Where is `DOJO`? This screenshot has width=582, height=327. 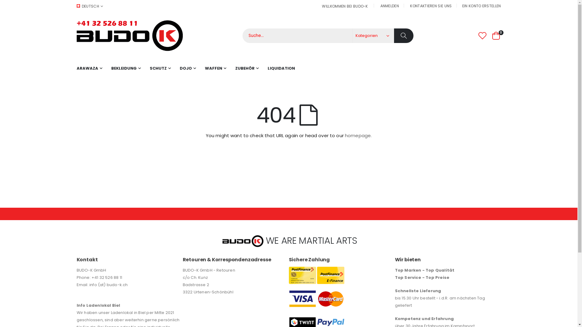
DOJO is located at coordinates (187, 68).